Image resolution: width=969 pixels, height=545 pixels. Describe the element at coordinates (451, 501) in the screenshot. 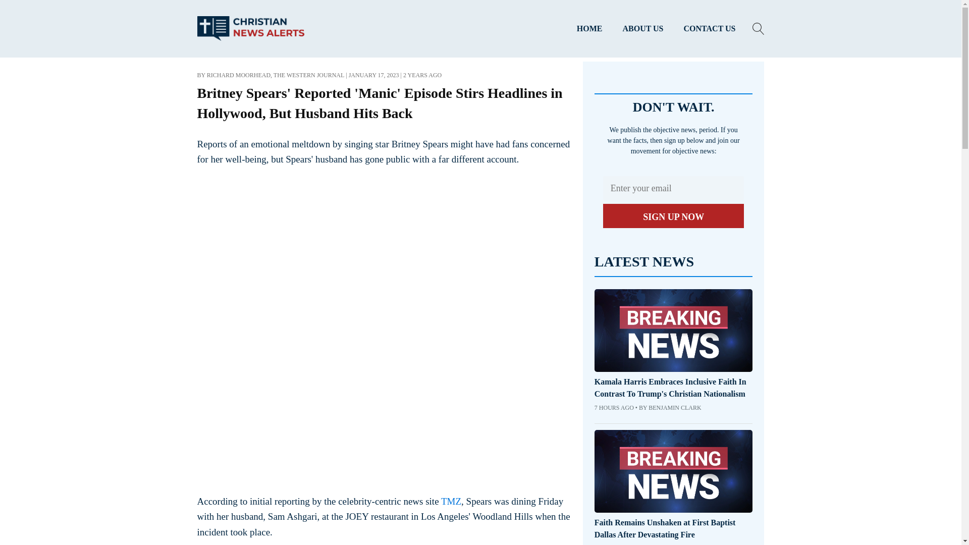

I see `TMZ` at that location.